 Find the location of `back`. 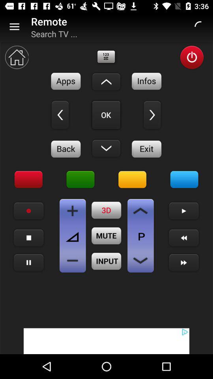

back is located at coordinates (66, 149).